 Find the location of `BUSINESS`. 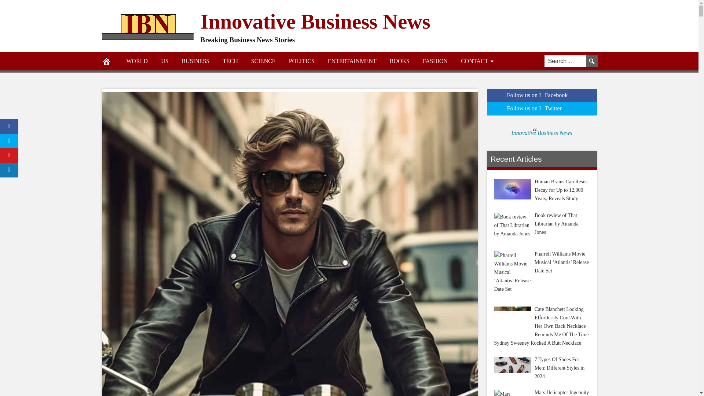

BUSINESS is located at coordinates (196, 61).